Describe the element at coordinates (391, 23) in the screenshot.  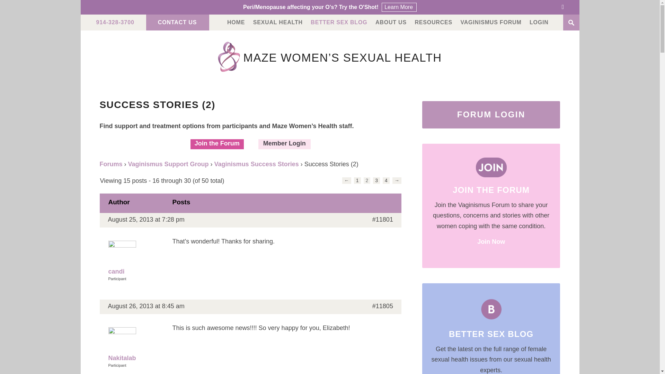
I see `ABOUT US` at that location.